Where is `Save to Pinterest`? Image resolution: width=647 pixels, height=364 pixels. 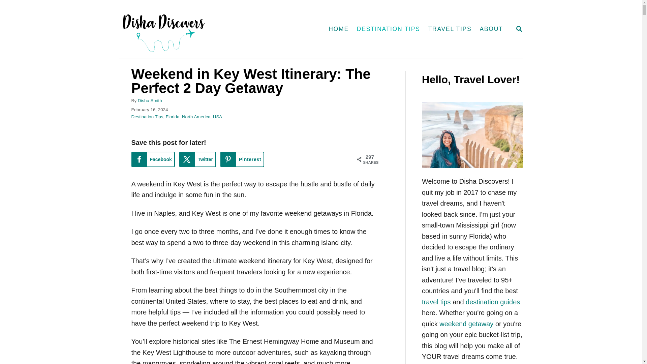
Save to Pinterest is located at coordinates (242, 159).